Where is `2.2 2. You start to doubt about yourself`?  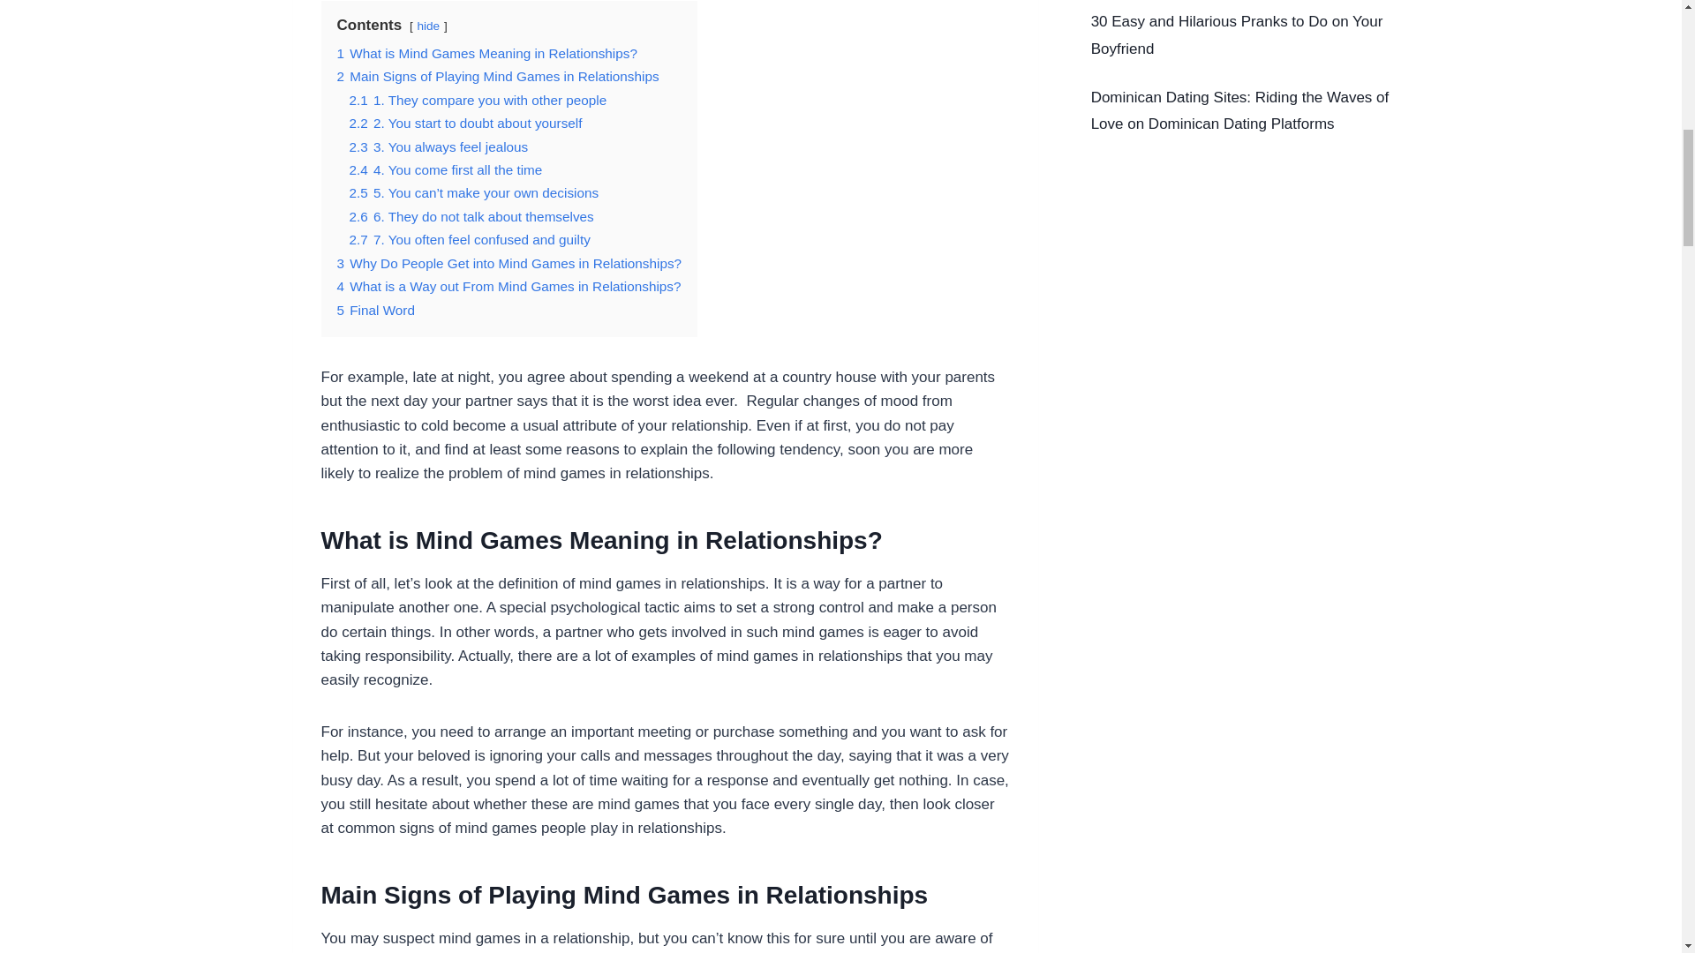 2.2 2. You start to doubt about yourself is located at coordinates (466, 122).